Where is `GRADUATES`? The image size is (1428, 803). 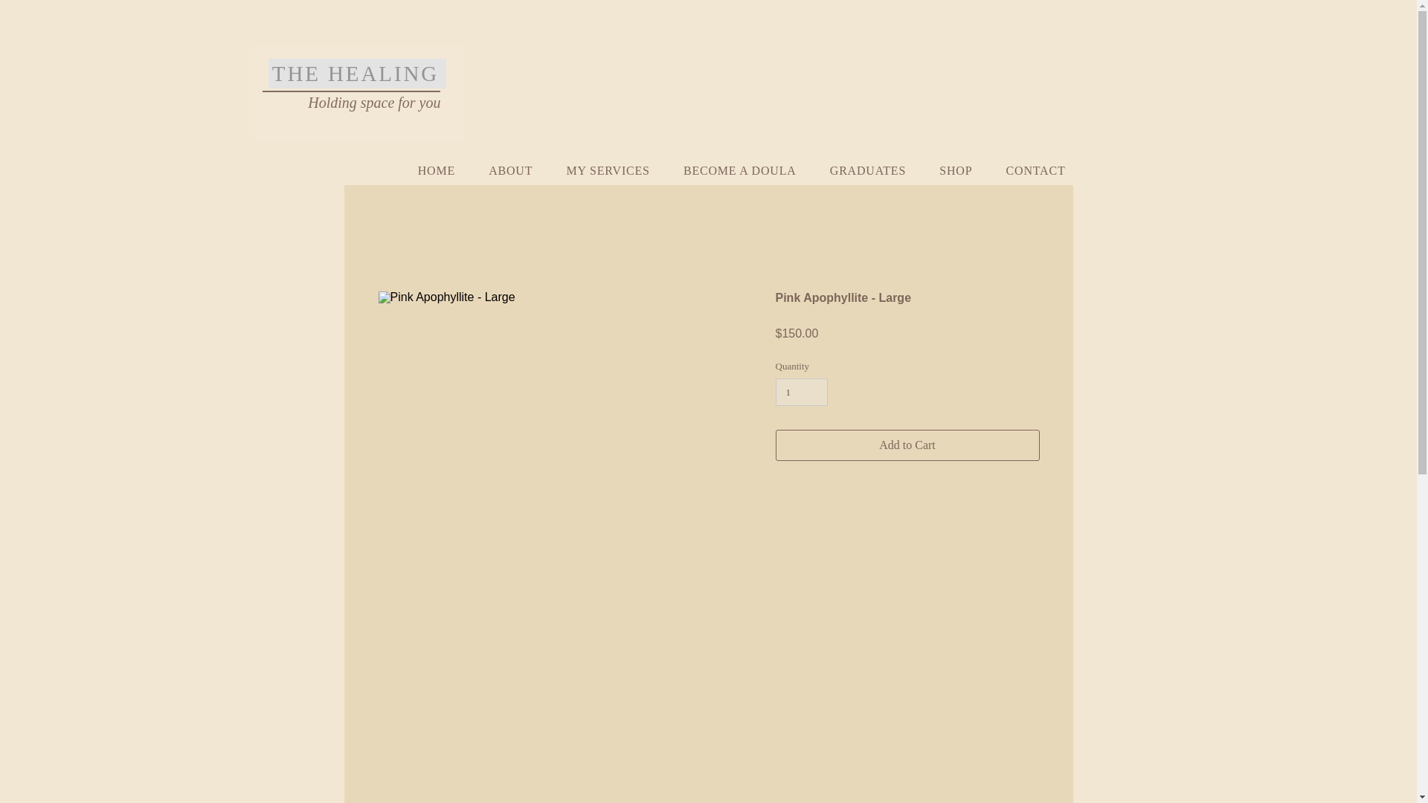
GRADUATES is located at coordinates (861, 171).